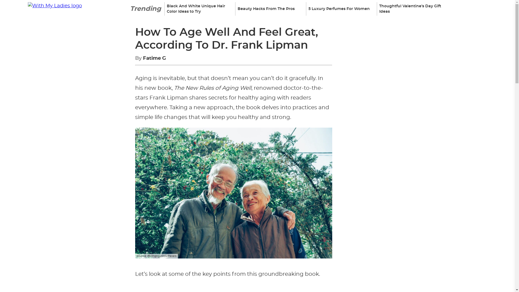  I want to click on 5 Luxury Perfumes For Women, so click(340, 9).